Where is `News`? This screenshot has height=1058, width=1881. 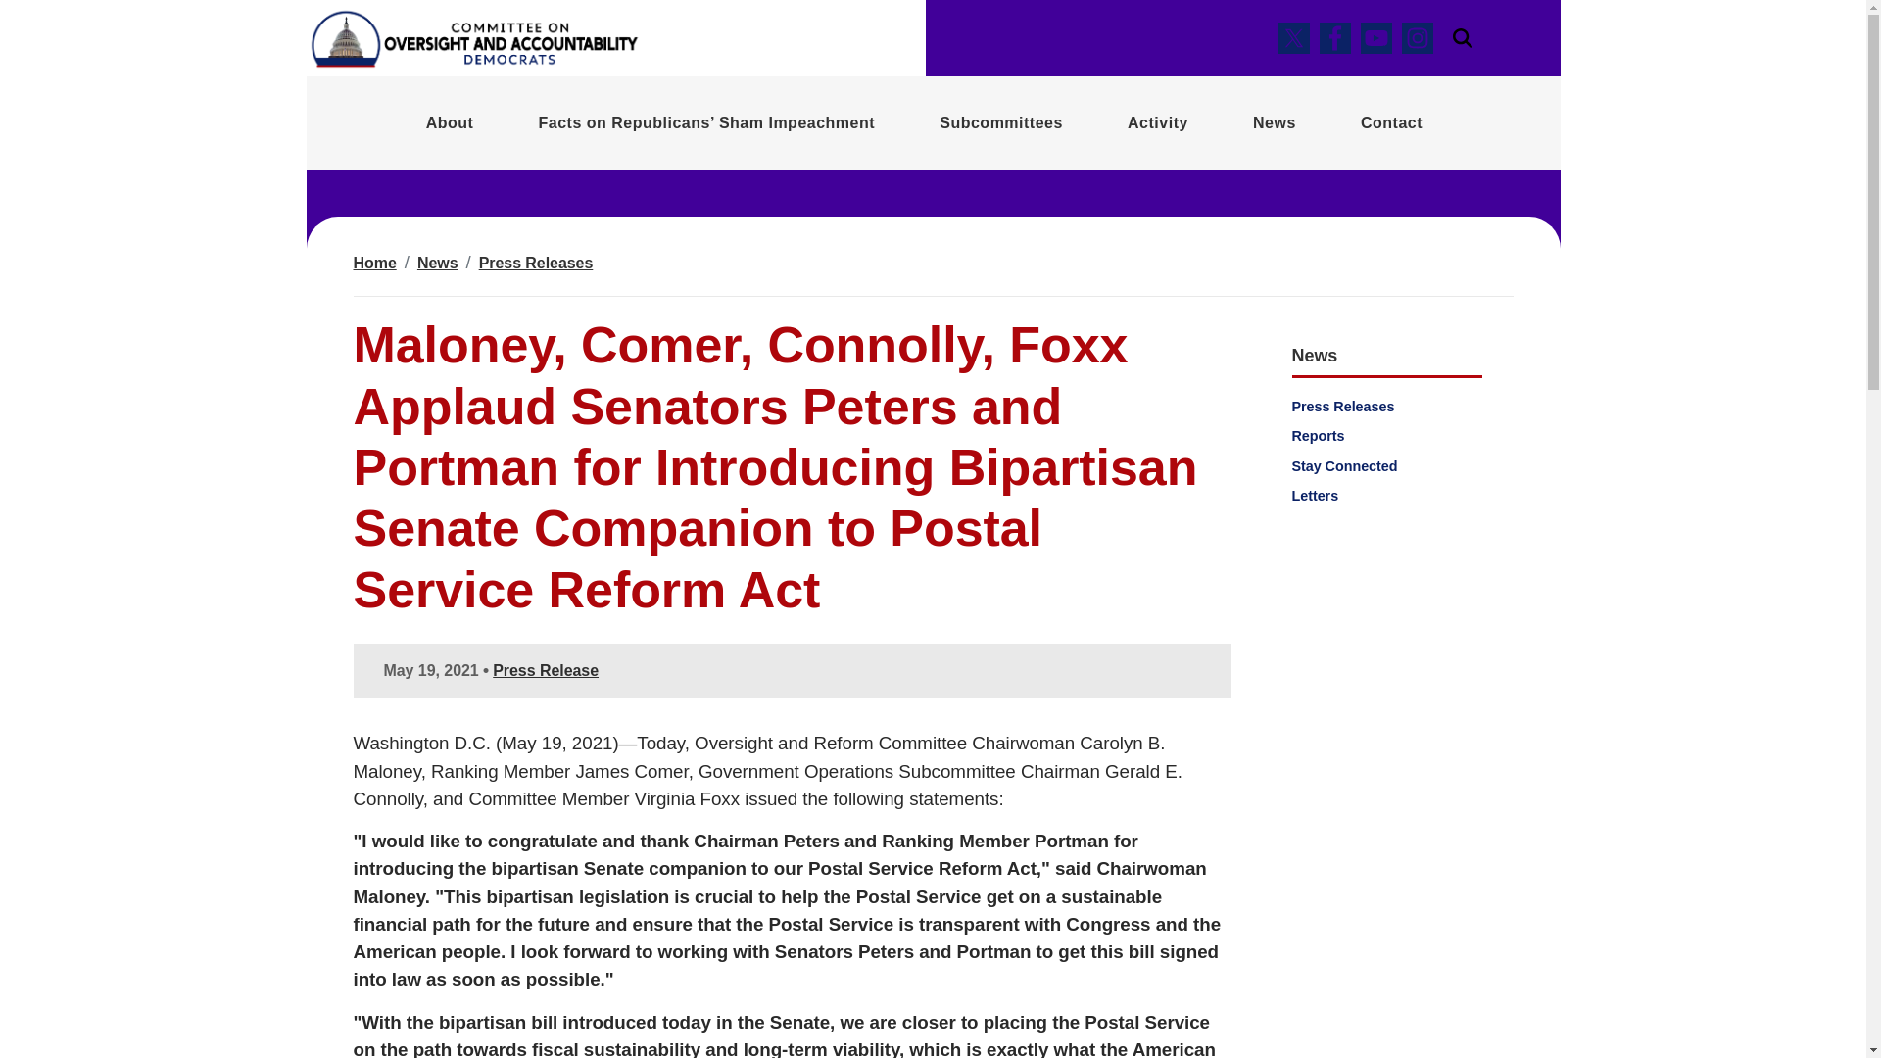
News is located at coordinates (438, 263).